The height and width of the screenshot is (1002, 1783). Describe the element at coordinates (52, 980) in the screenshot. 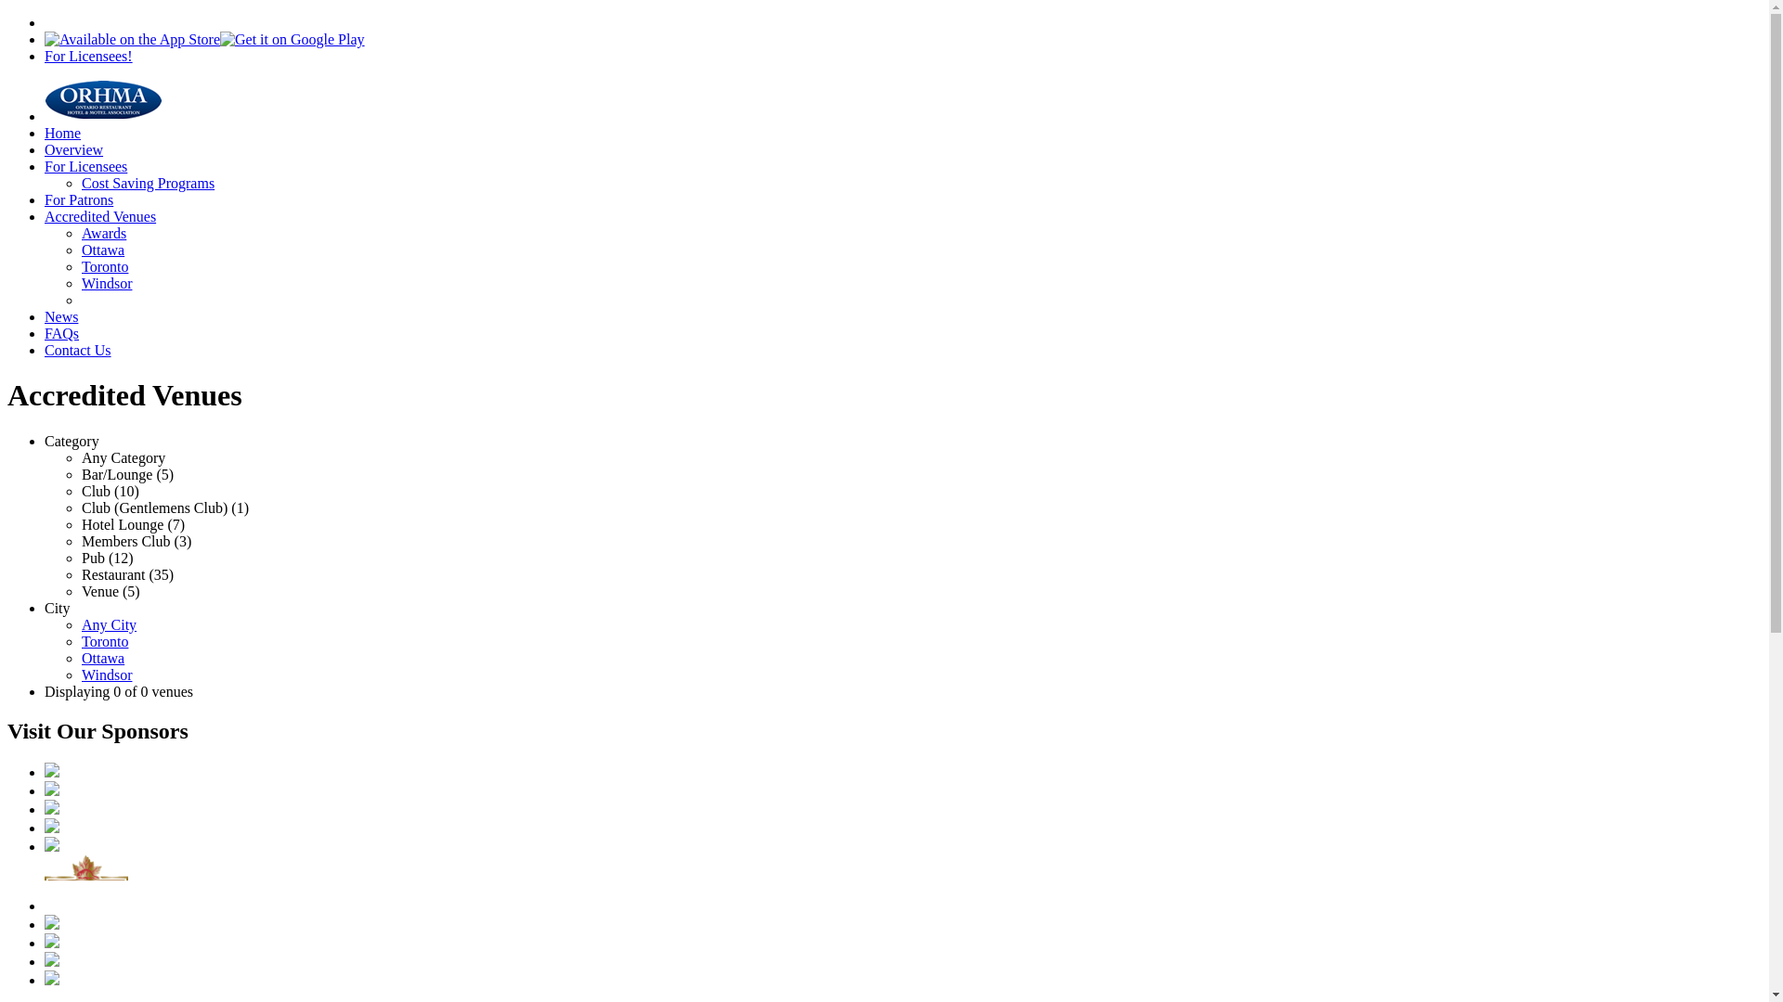

I see `Live Inventory` at that location.